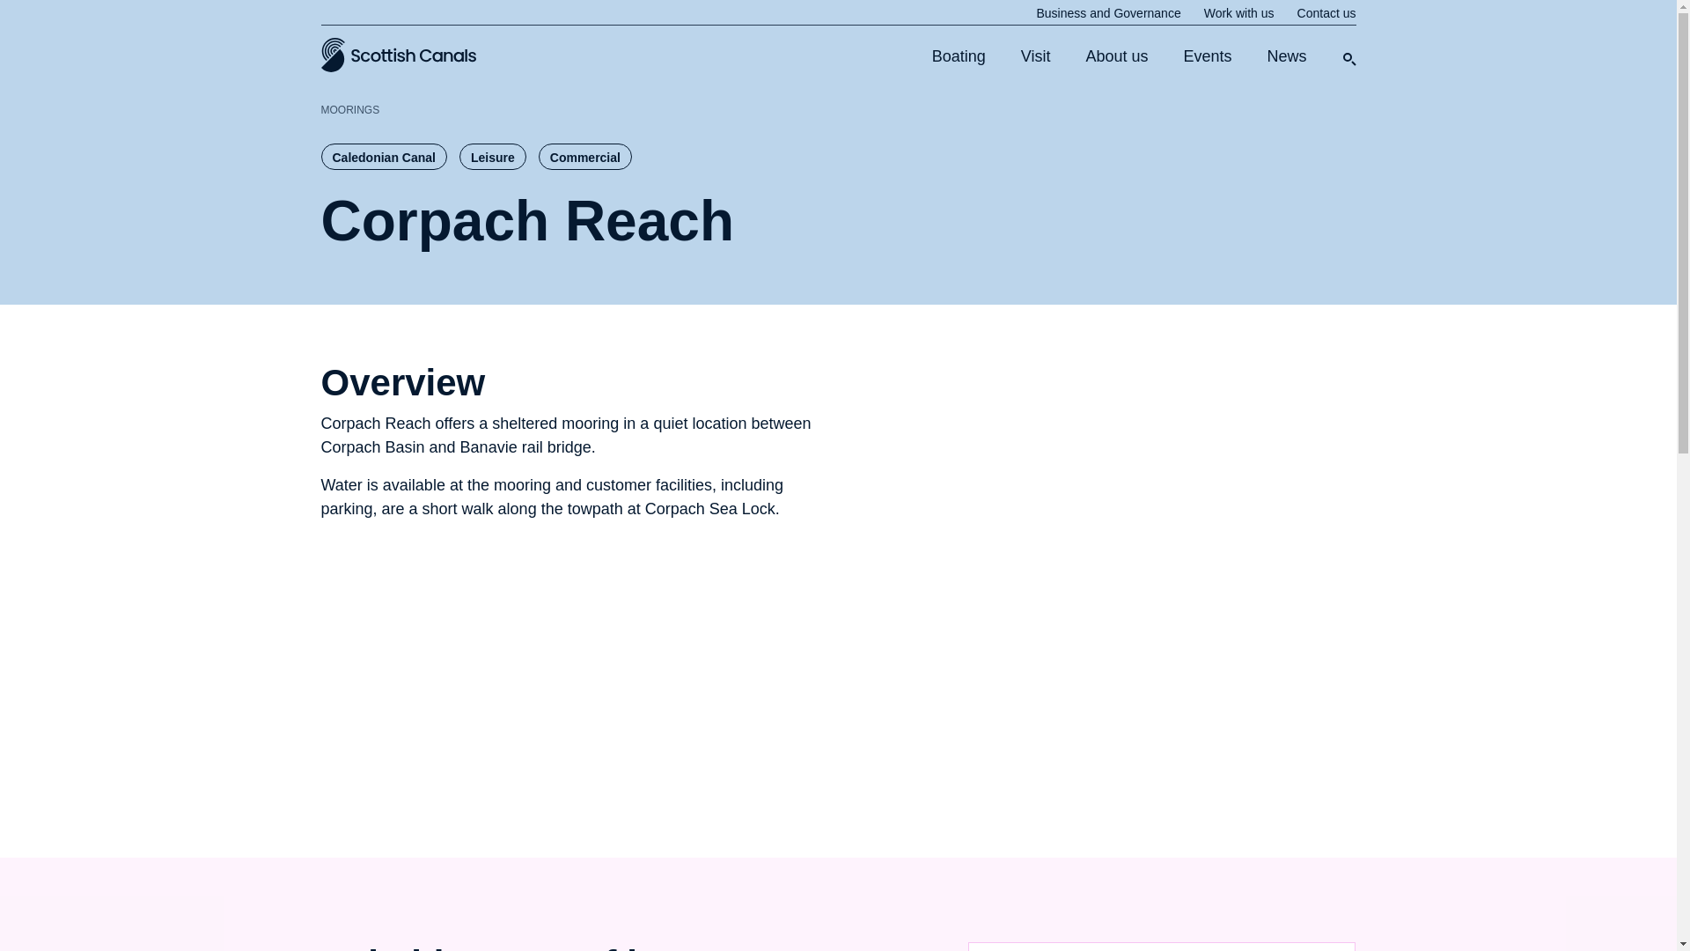 The width and height of the screenshot is (1690, 951). Describe the element at coordinates (1107, 12) in the screenshot. I see `Business and Governance` at that location.